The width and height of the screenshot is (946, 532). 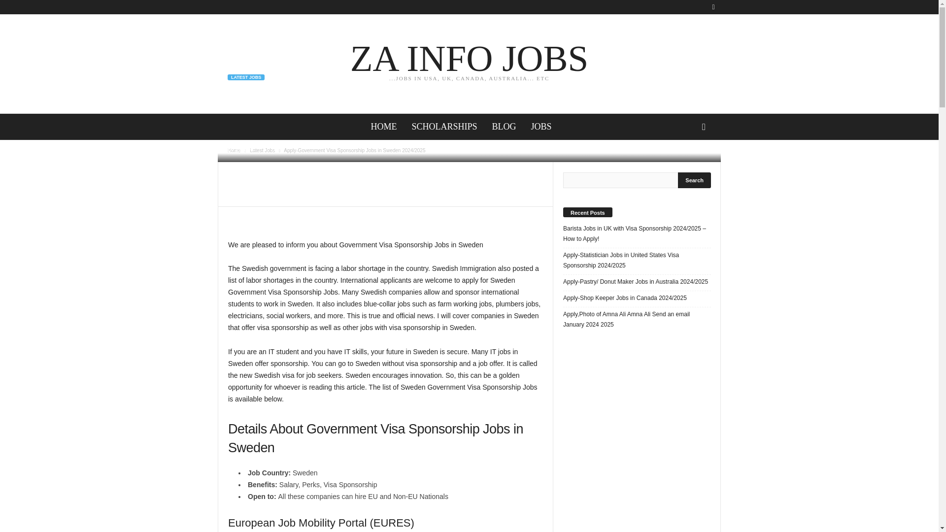 What do you see at coordinates (269, 150) in the screenshot?
I see `Search` at bounding box center [269, 150].